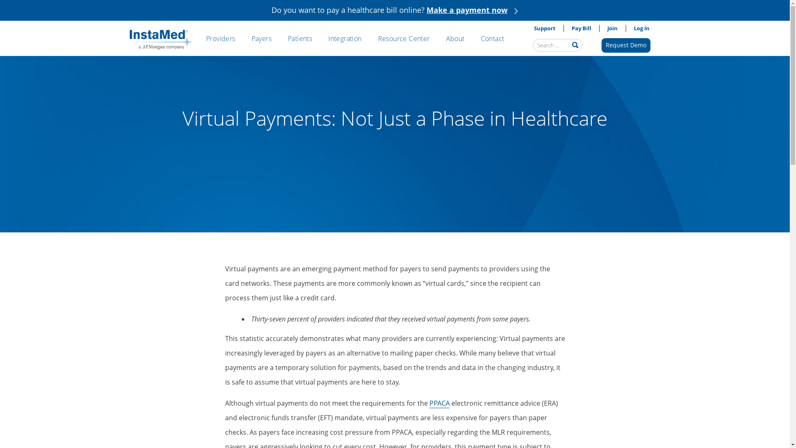 This screenshot has height=448, width=796. Describe the element at coordinates (455, 38) in the screenshot. I see `About` at that location.